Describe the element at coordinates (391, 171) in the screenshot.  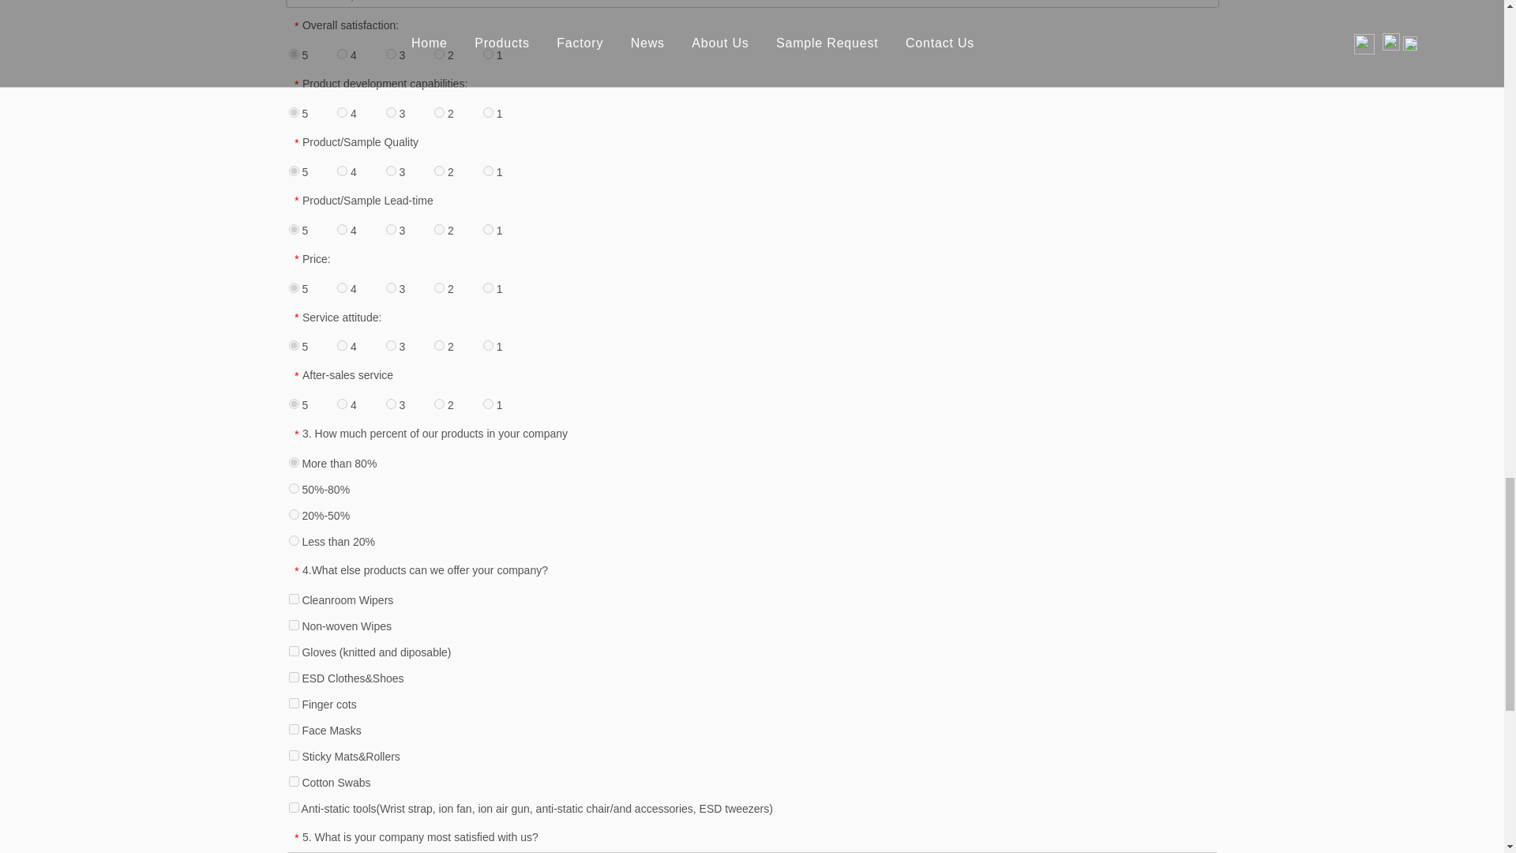
I see `3` at that location.